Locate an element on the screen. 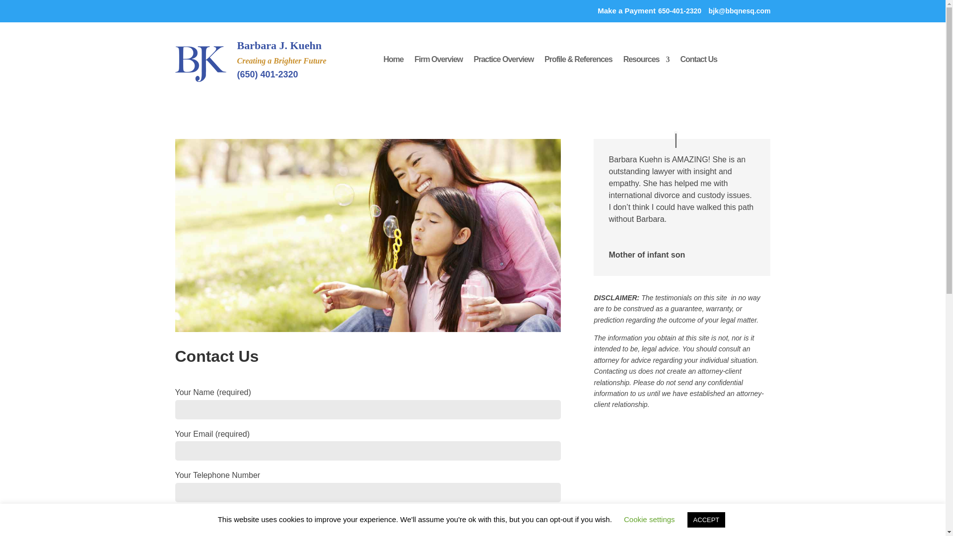 Image resolution: width=953 pixels, height=536 pixels. Home is located at coordinates (393, 62).